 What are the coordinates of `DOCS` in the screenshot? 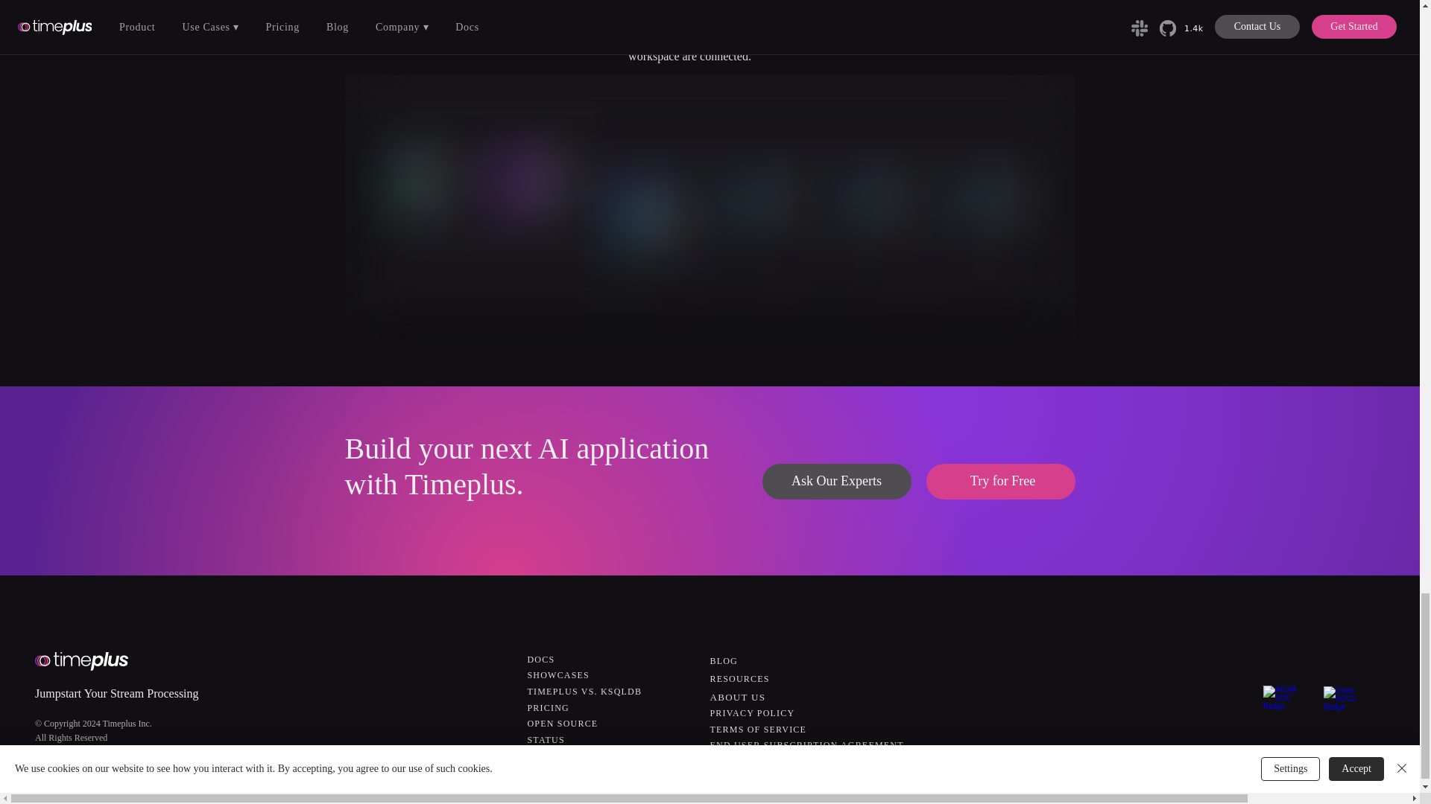 It's located at (541, 660).